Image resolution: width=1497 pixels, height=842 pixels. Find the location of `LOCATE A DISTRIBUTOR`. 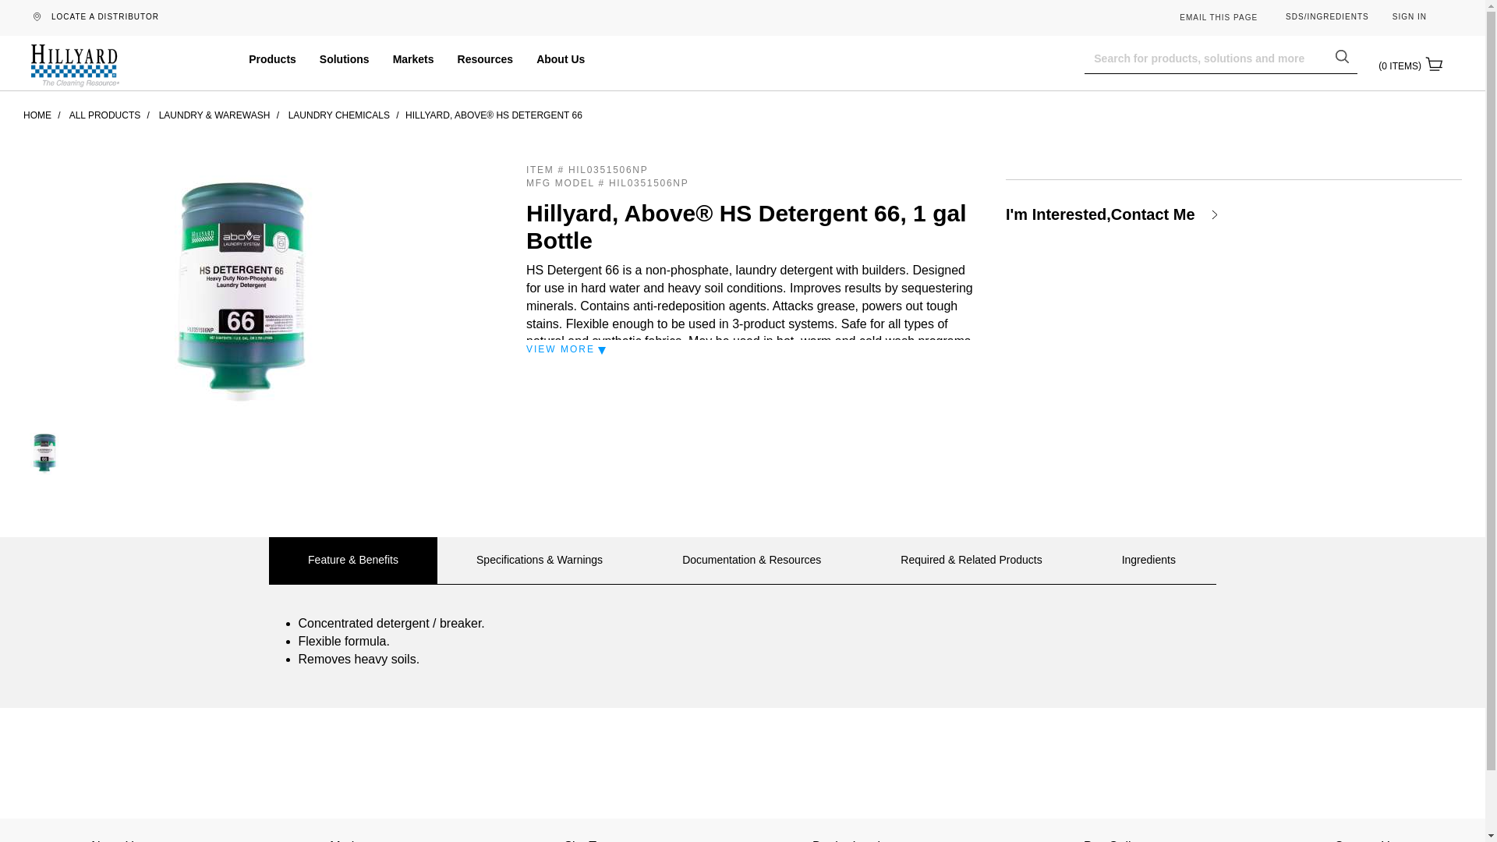

LOCATE A DISTRIBUTOR is located at coordinates (104, 17).